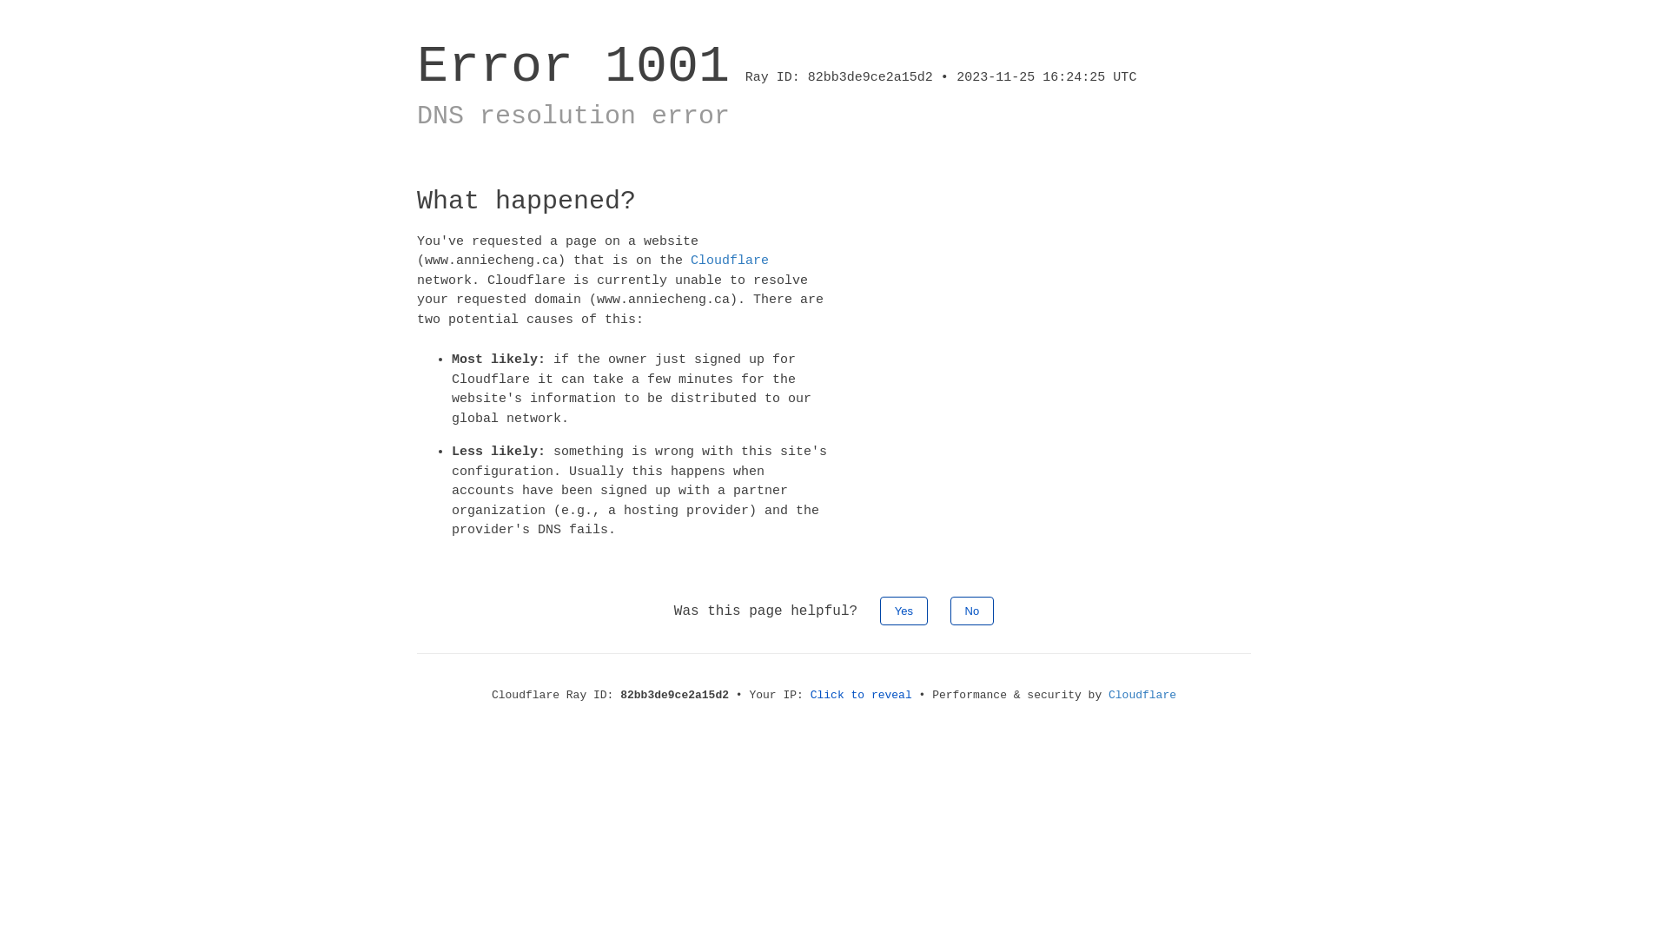 The height and width of the screenshot is (938, 1668). Describe the element at coordinates (1142, 695) in the screenshot. I see `Cloudflare` at that location.